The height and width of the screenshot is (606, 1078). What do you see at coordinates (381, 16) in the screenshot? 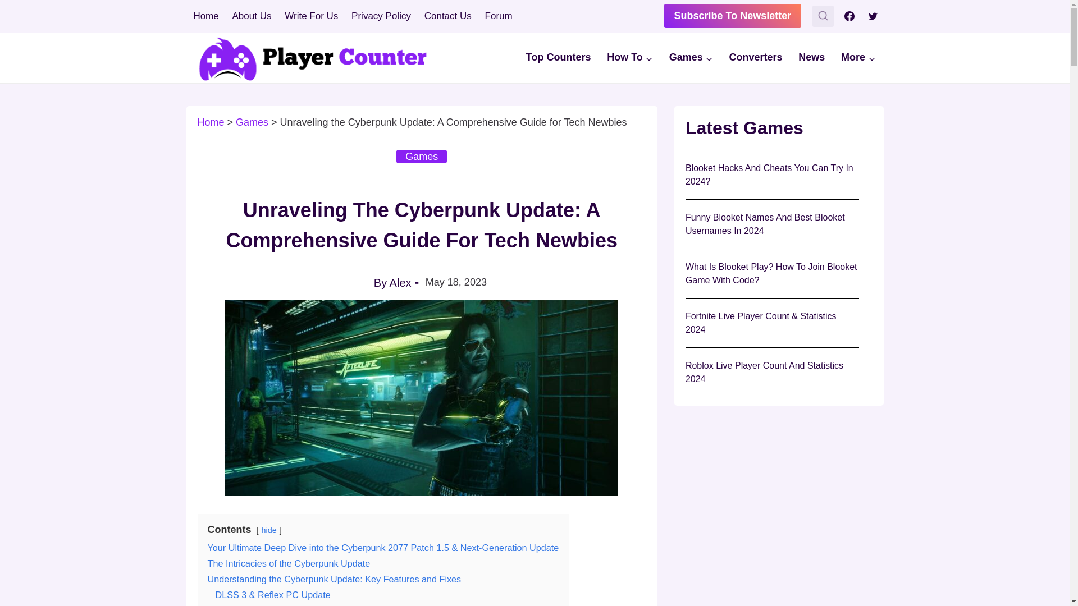
I see `Privacy Policy` at bounding box center [381, 16].